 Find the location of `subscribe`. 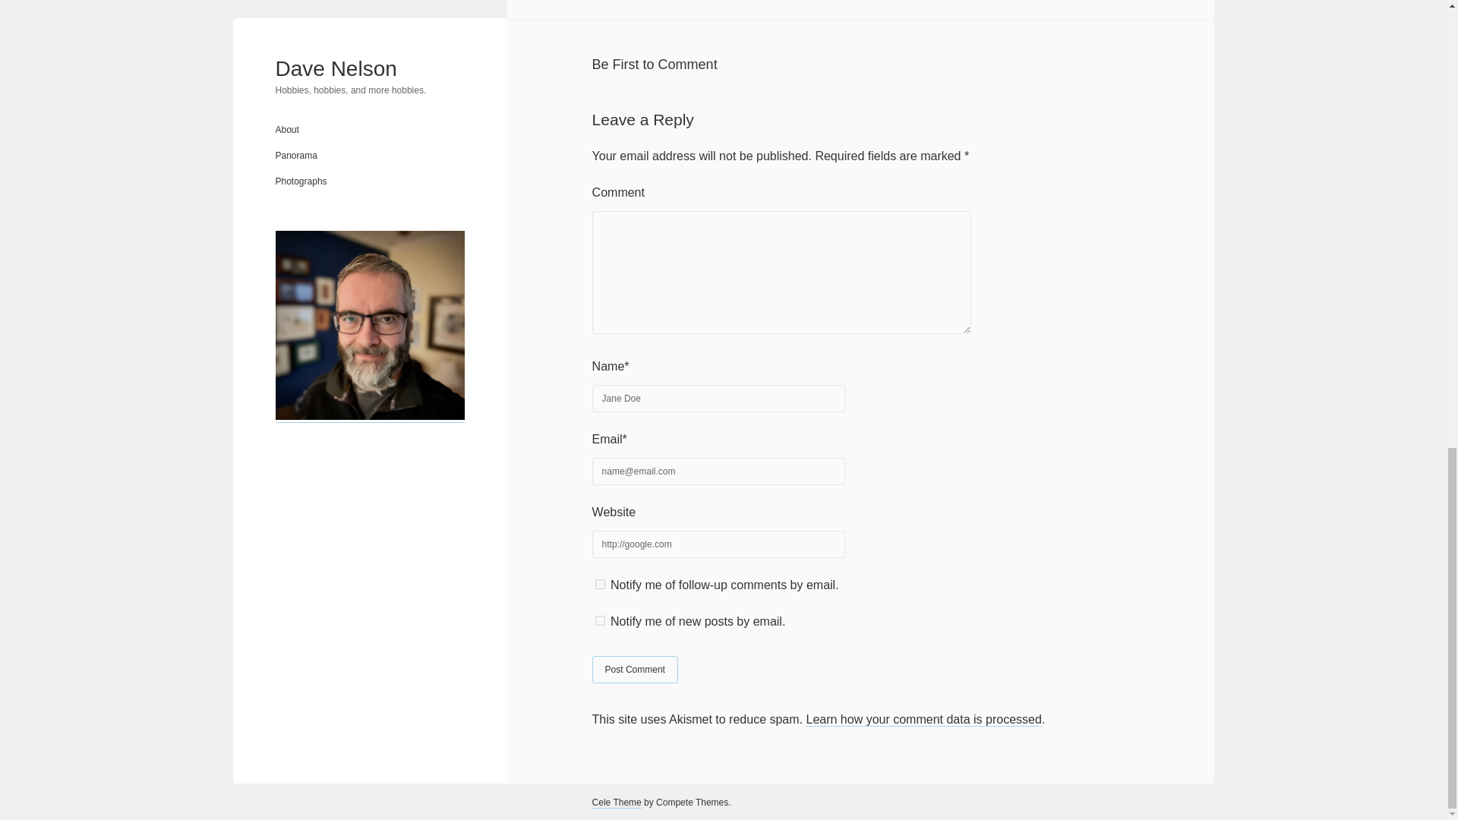

subscribe is located at coordinates (600, 584).